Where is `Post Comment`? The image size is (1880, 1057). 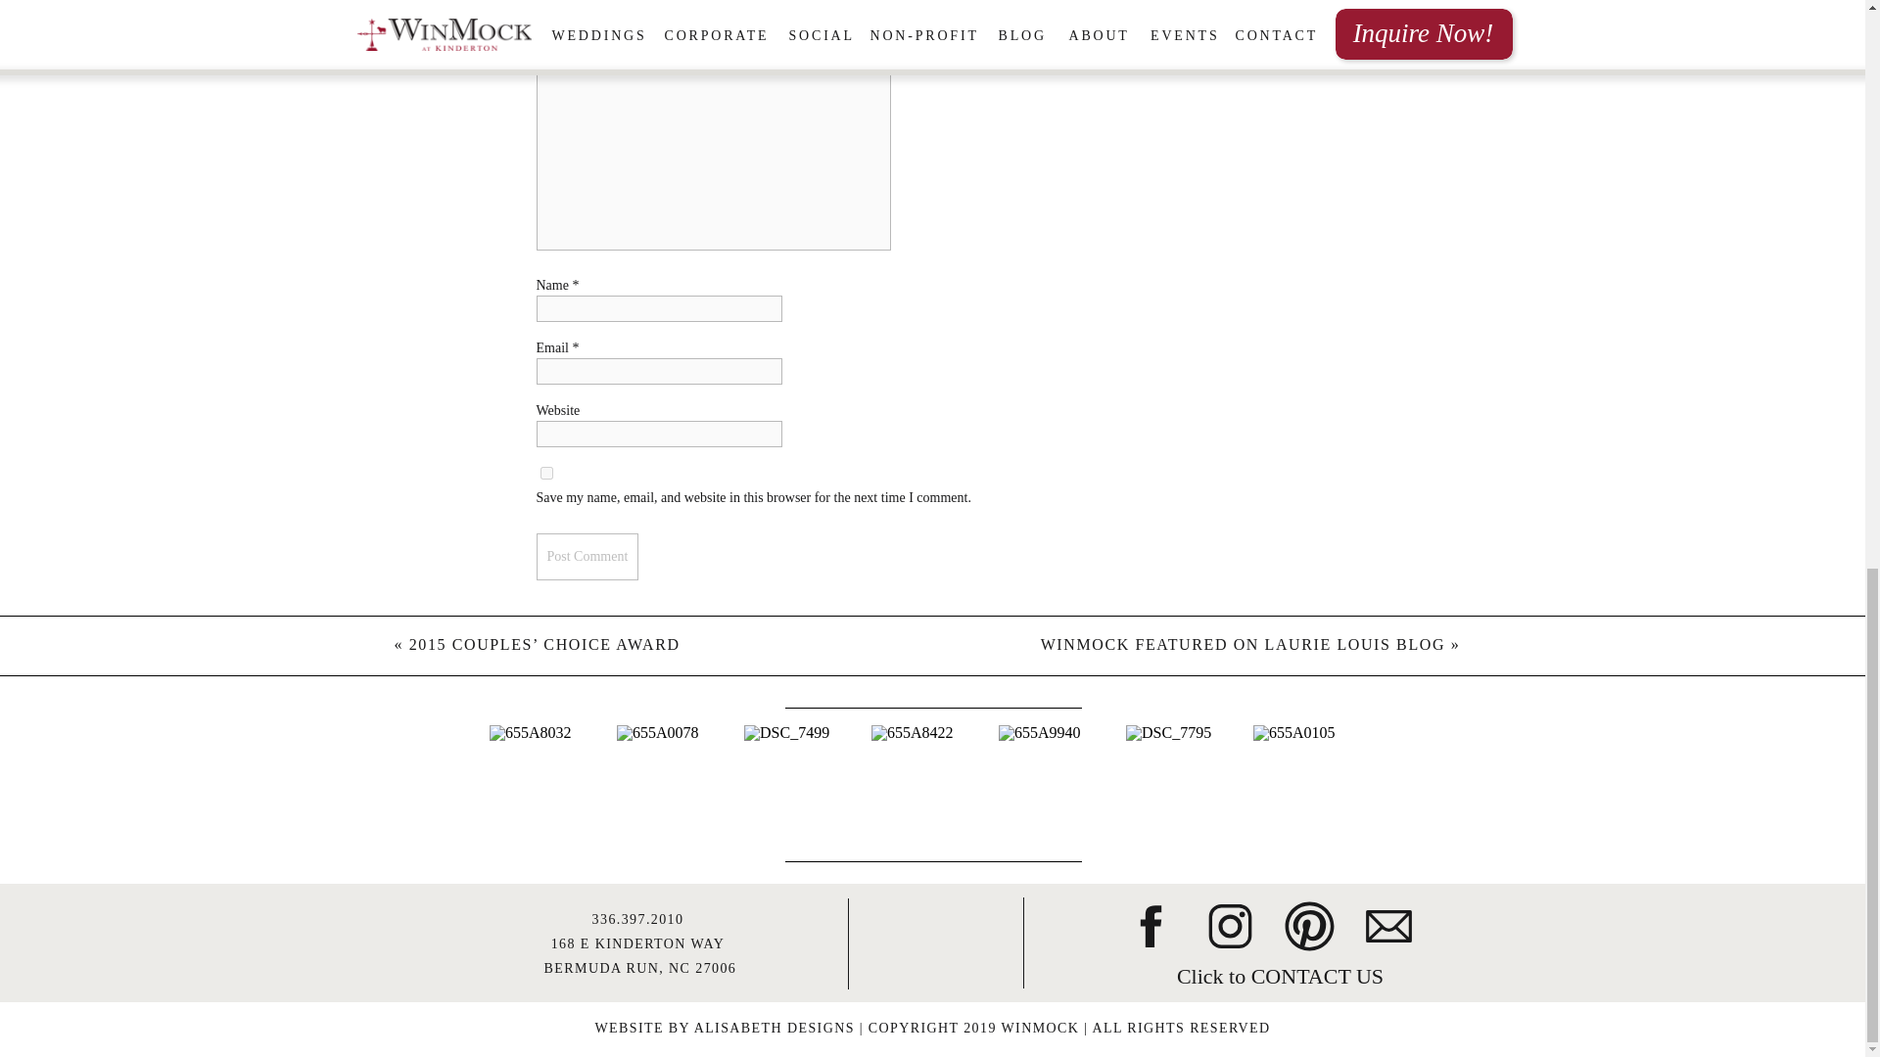 Post Comment is located at coordinates (587, 556).